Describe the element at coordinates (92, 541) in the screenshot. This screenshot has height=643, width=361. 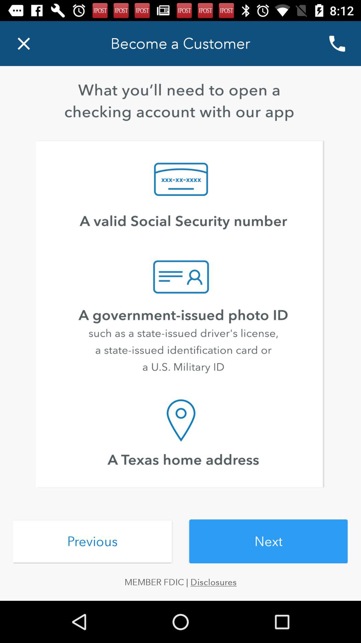
I see `choose the icon next to next item` at that location.